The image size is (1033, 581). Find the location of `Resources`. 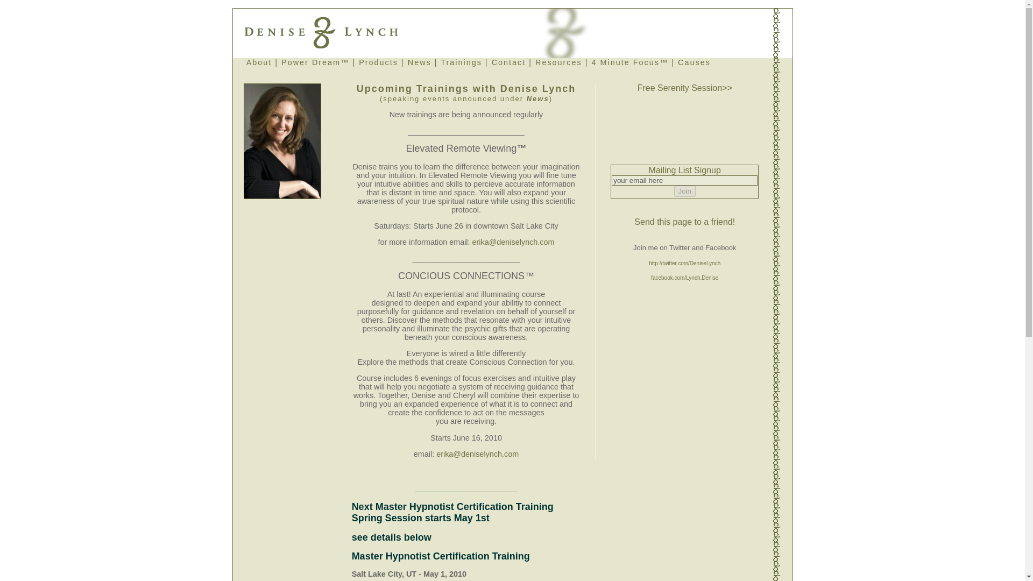

Resources is located at coordinates (558, 62).